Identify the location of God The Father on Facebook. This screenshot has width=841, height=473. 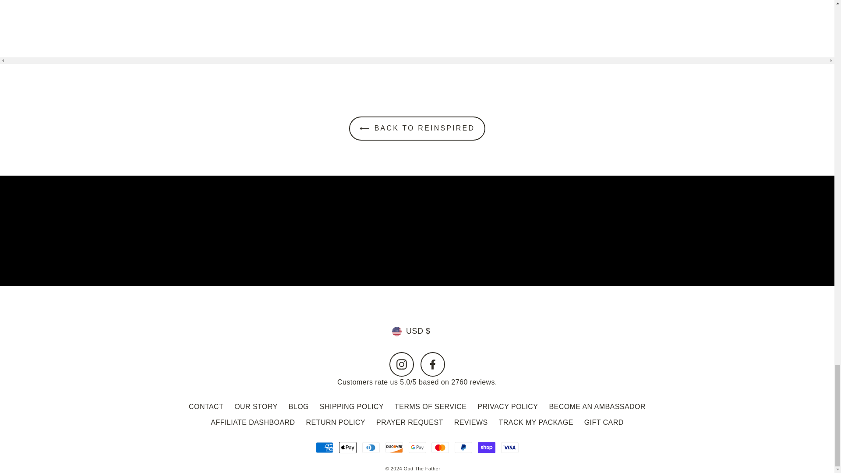
(433, 364).